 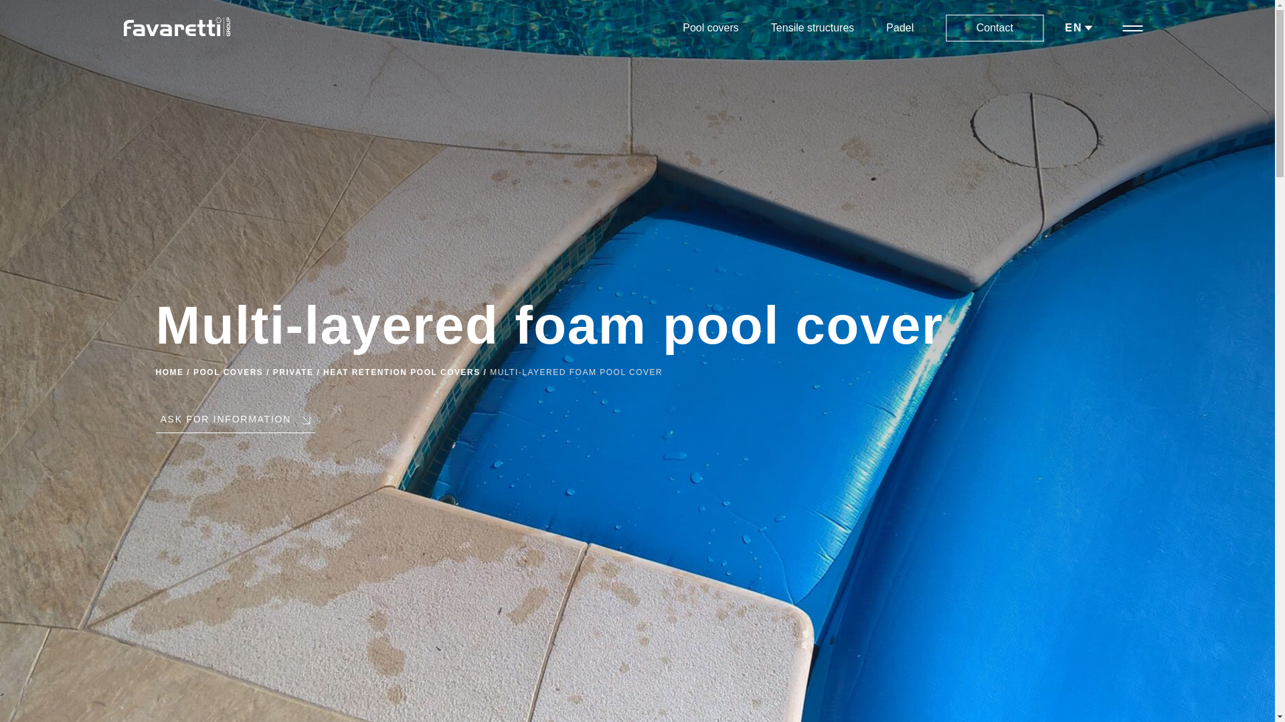 What do you see at coordinates (711, 27) in the screenshot?
I see `Pool covers` at bounding box center [711, 27].